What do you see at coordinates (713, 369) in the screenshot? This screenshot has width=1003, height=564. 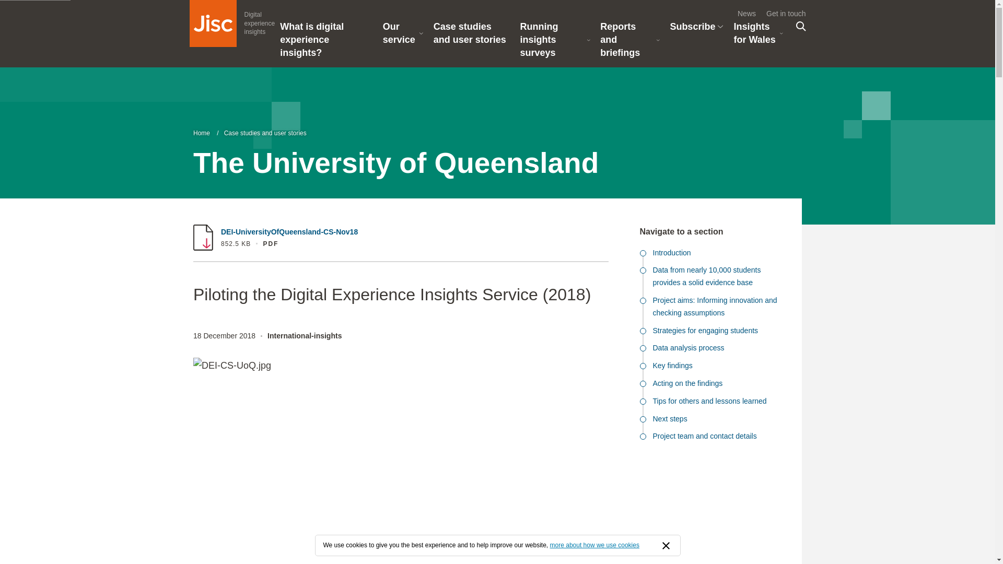 I see `Key findings` at bounding box center [713, 369].